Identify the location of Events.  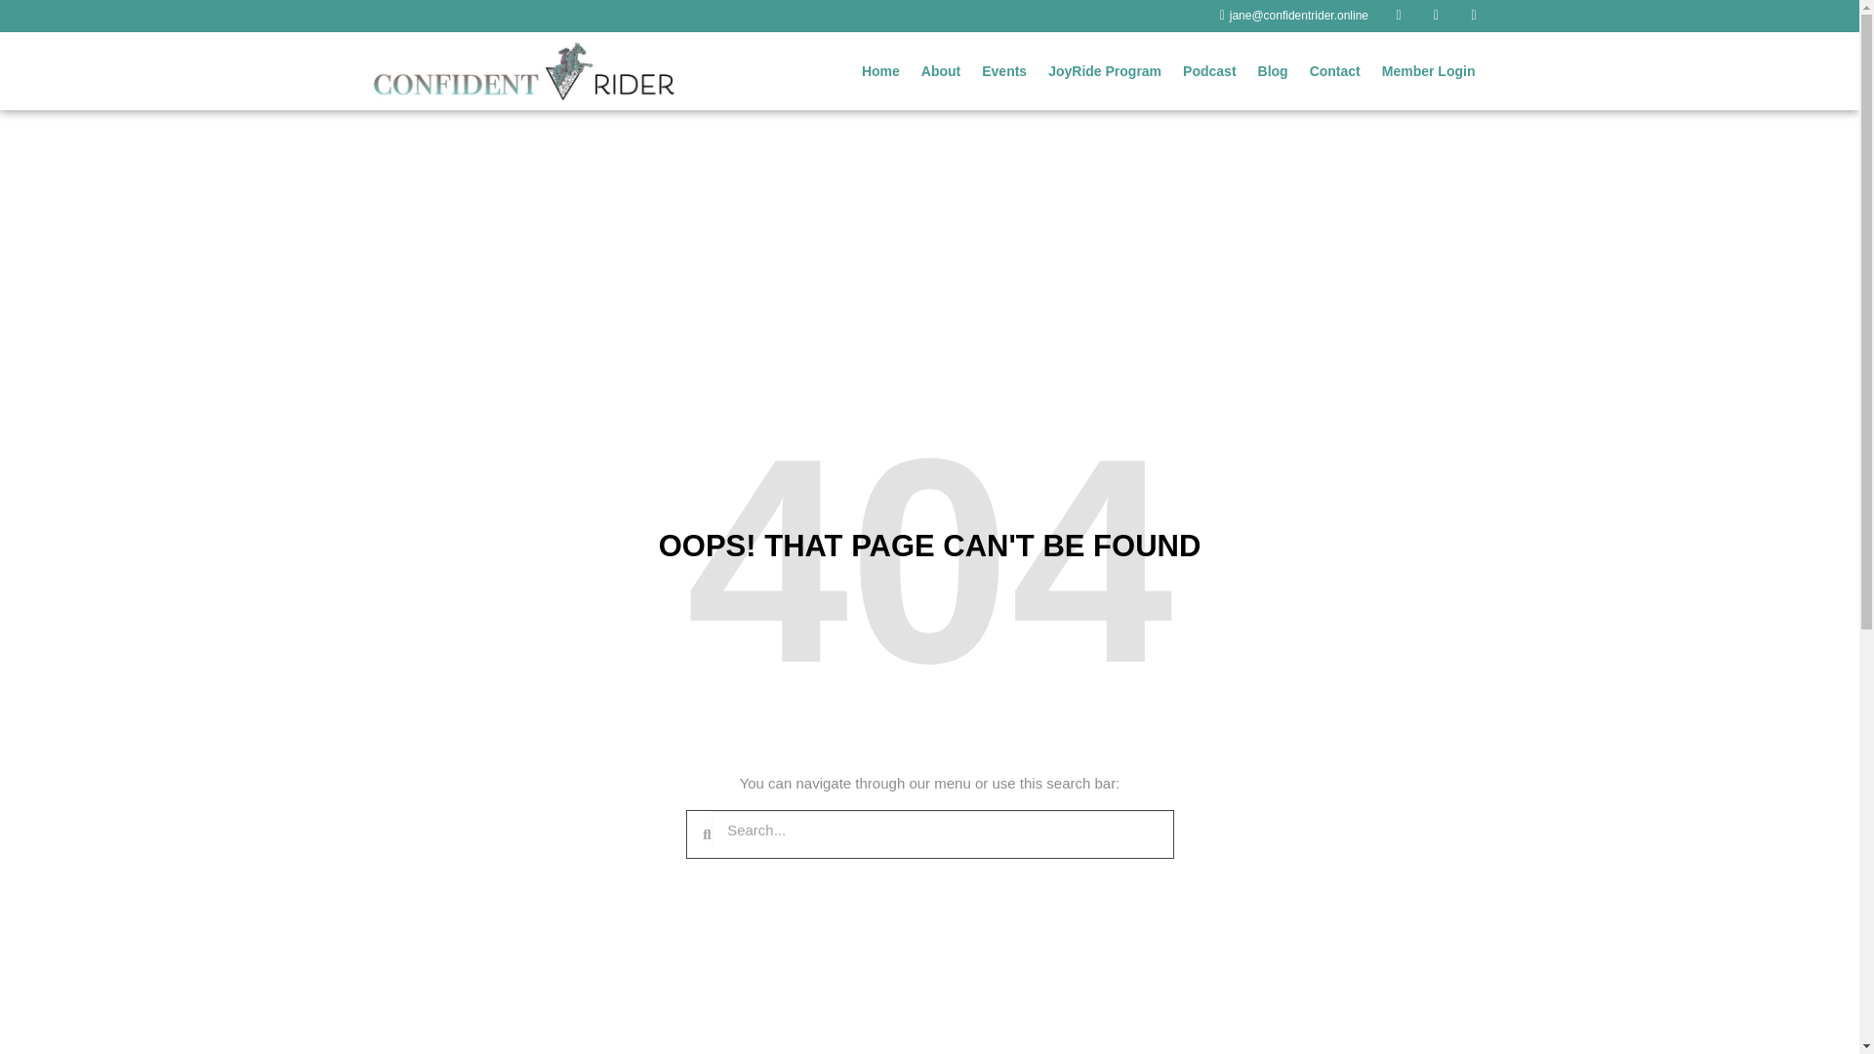
(1003, 70).